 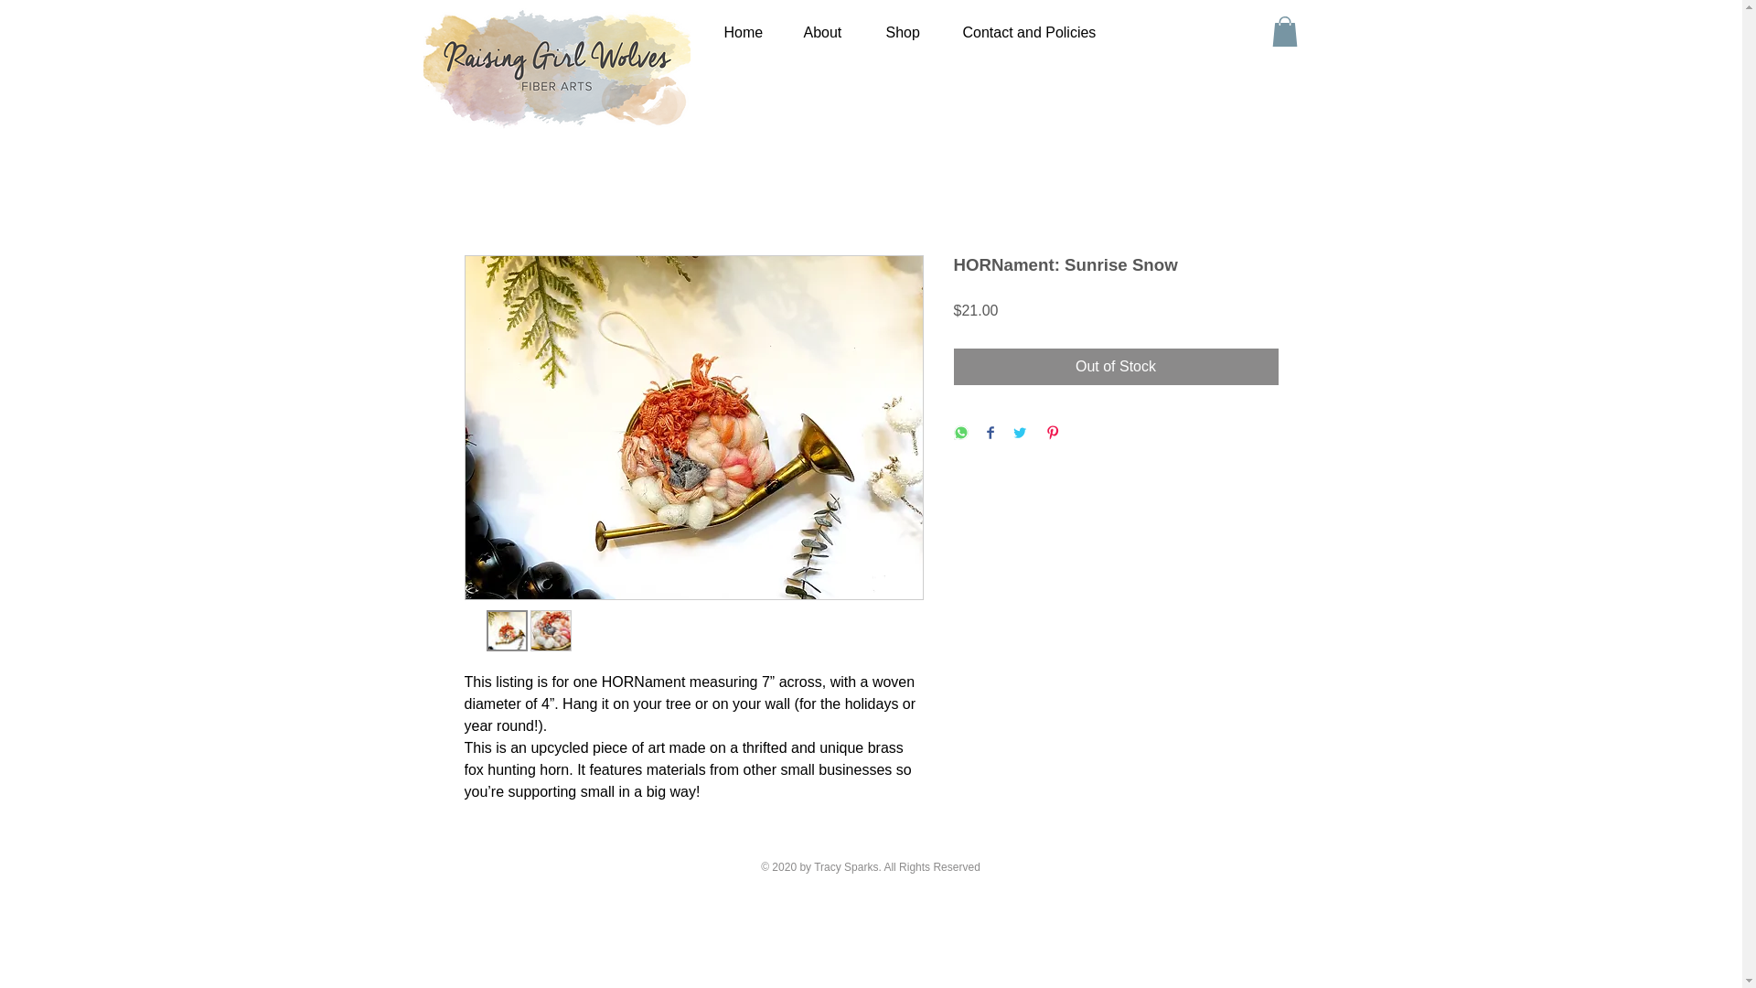 What do you see at coordinates (902, 32) in the screenshot?
I see `Shop` at bounding box center [902, 32].